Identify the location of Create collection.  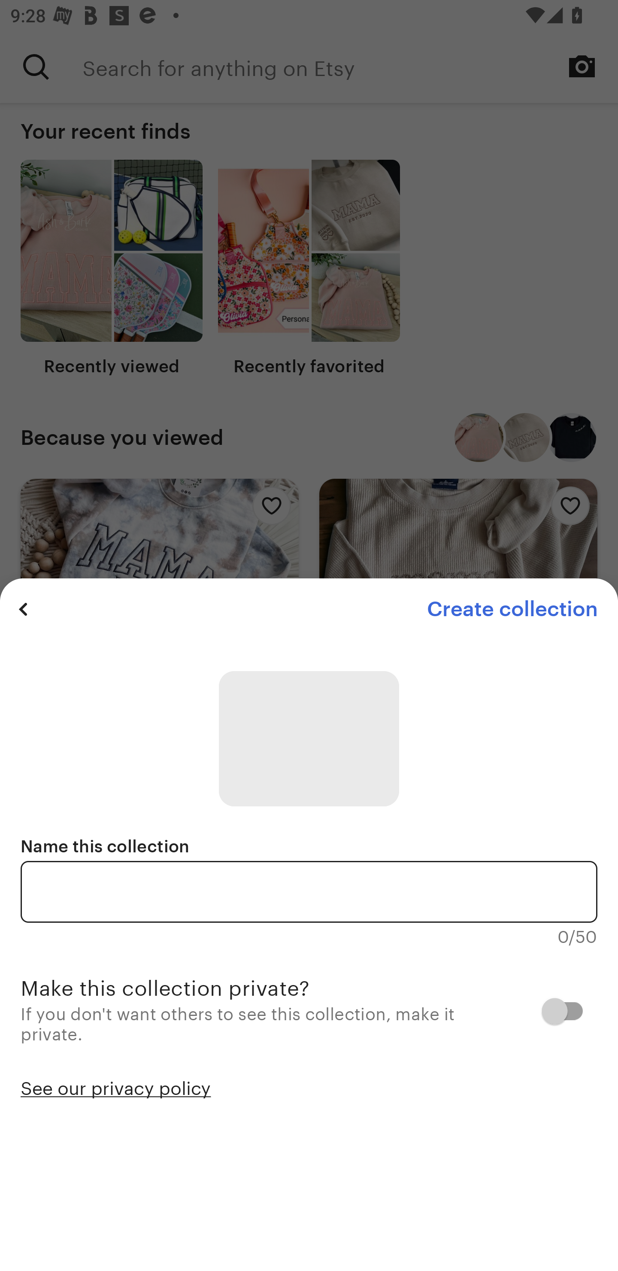
(512, 609).